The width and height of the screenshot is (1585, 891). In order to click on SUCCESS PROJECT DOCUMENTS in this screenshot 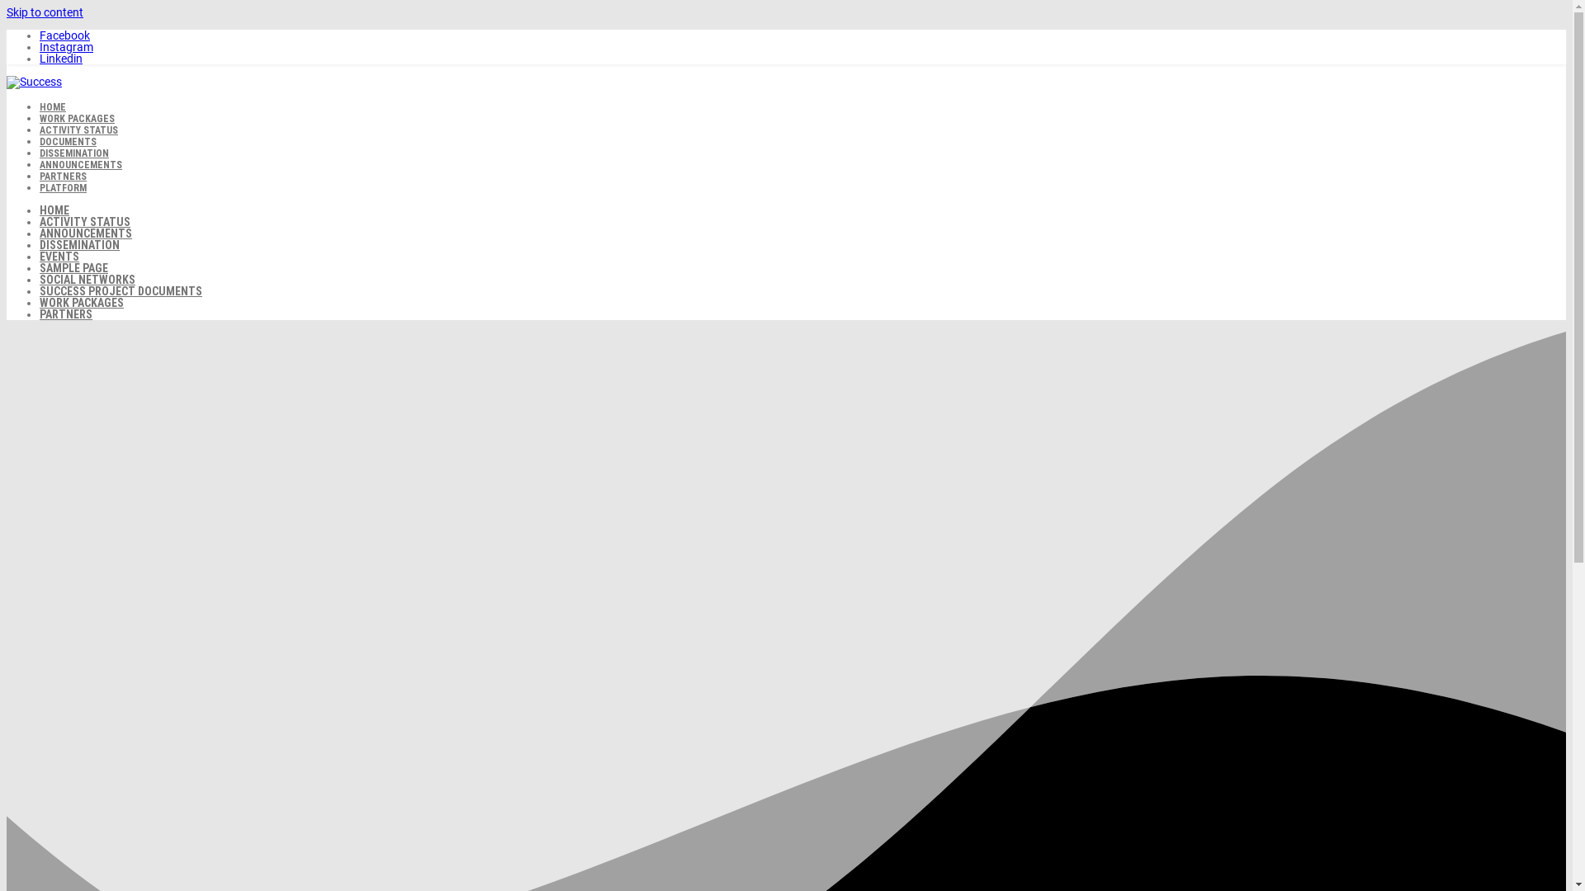, I will do `click(121, 291)`.